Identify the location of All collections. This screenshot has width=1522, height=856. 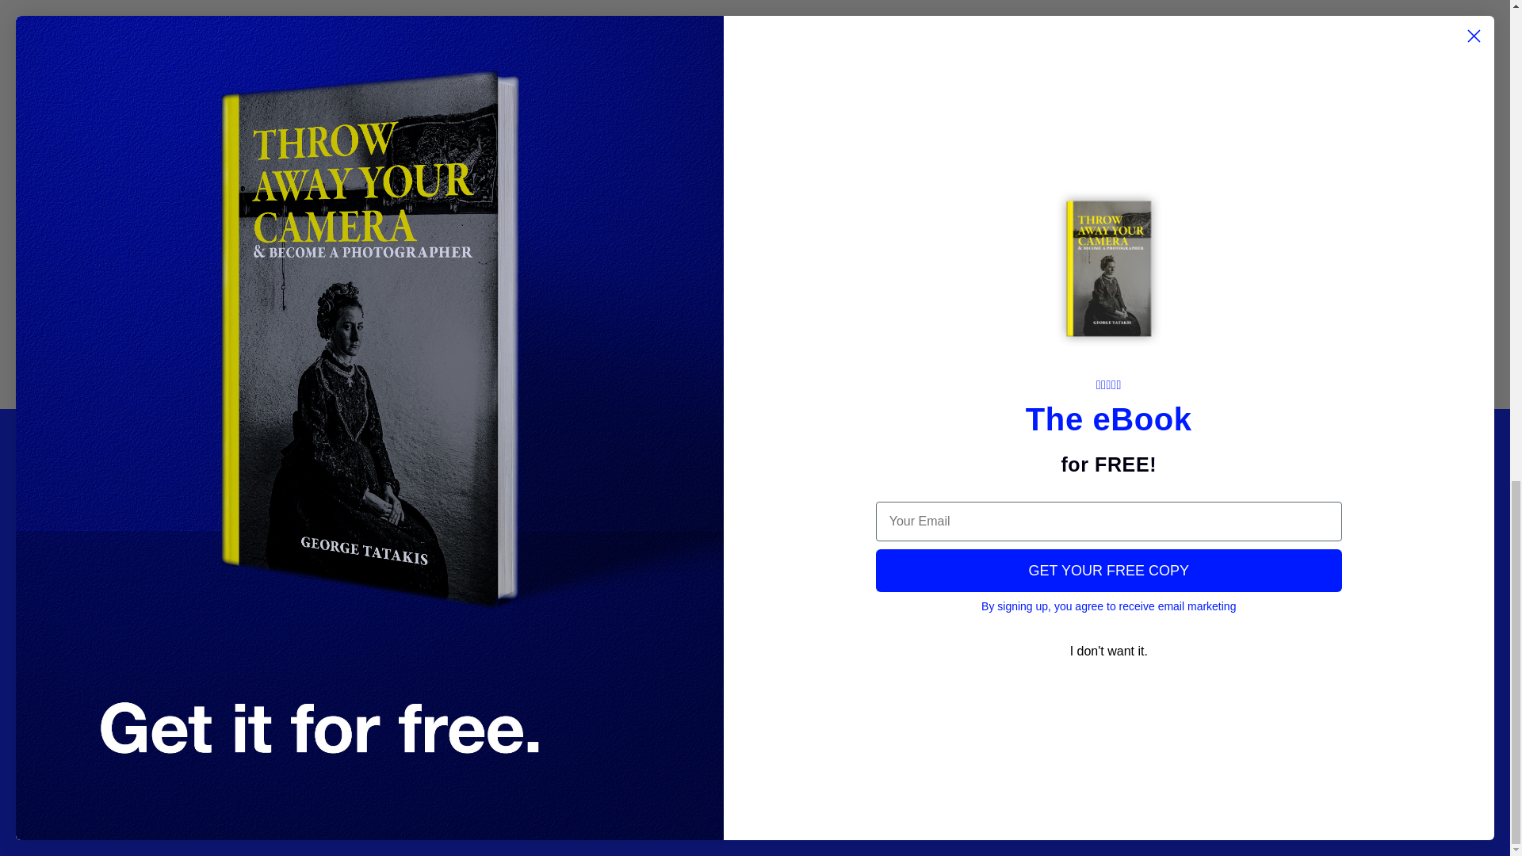
(935, 582).